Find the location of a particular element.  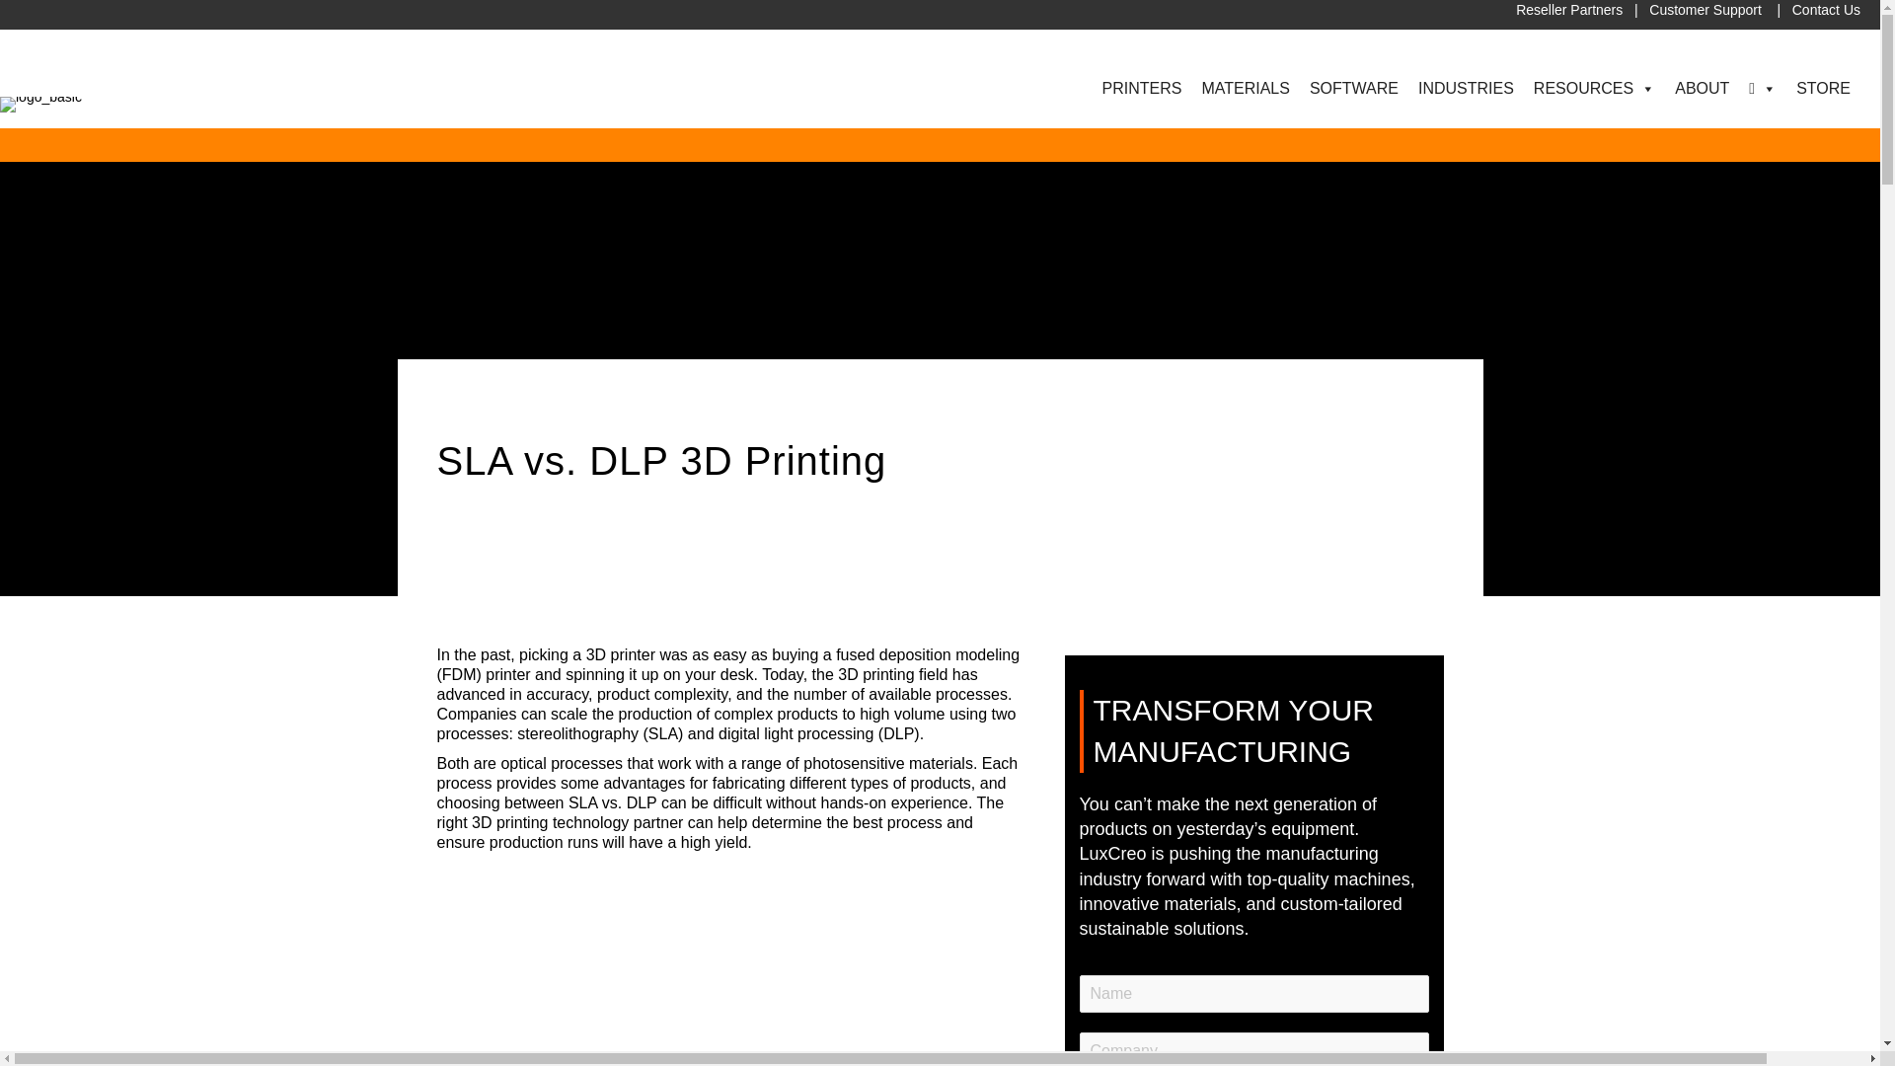

Customer Support is located at coordinates (1705, 10).